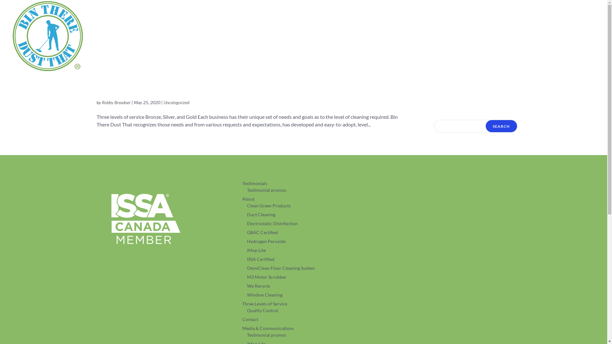 This screenshot has height=344, width=612. Describe the element at coordinates (269, 206) in the screenshot. I see `Clean Green Products` at that location.